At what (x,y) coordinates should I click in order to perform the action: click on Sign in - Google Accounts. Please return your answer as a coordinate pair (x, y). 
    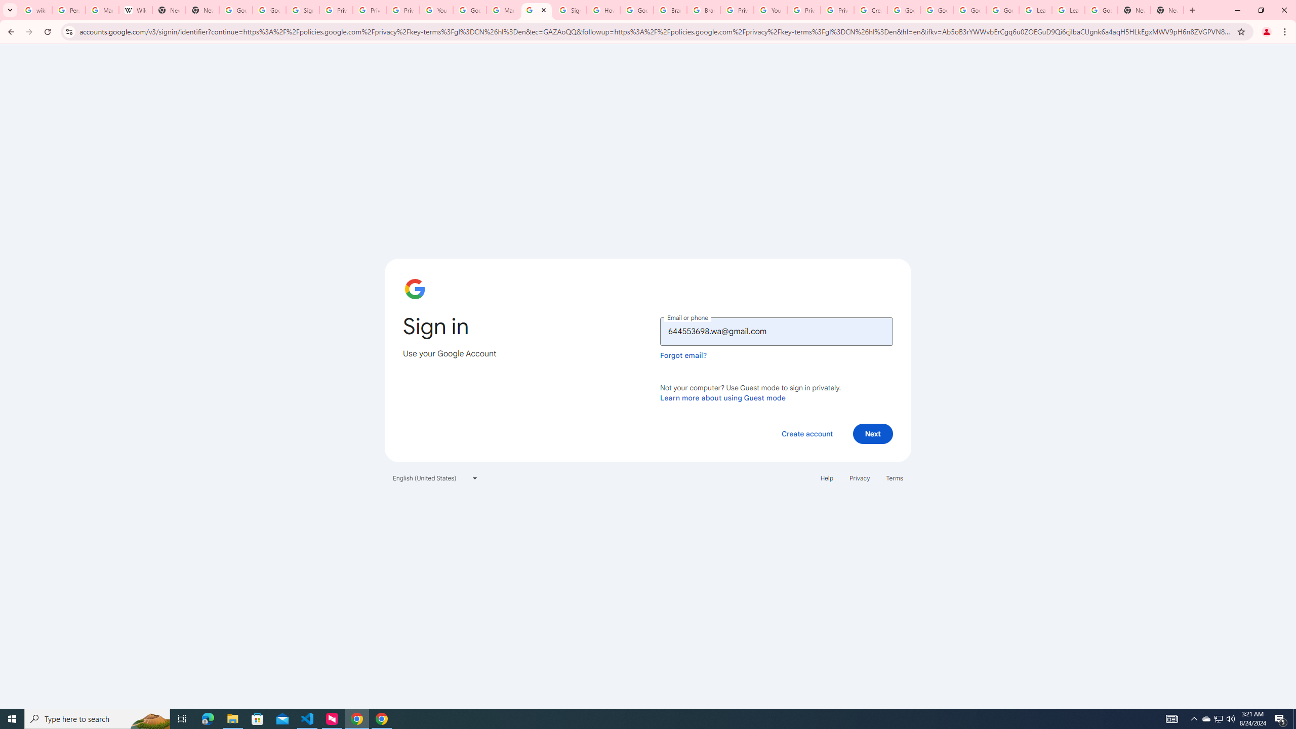
    Looking at the image, I should click on (536, 10).